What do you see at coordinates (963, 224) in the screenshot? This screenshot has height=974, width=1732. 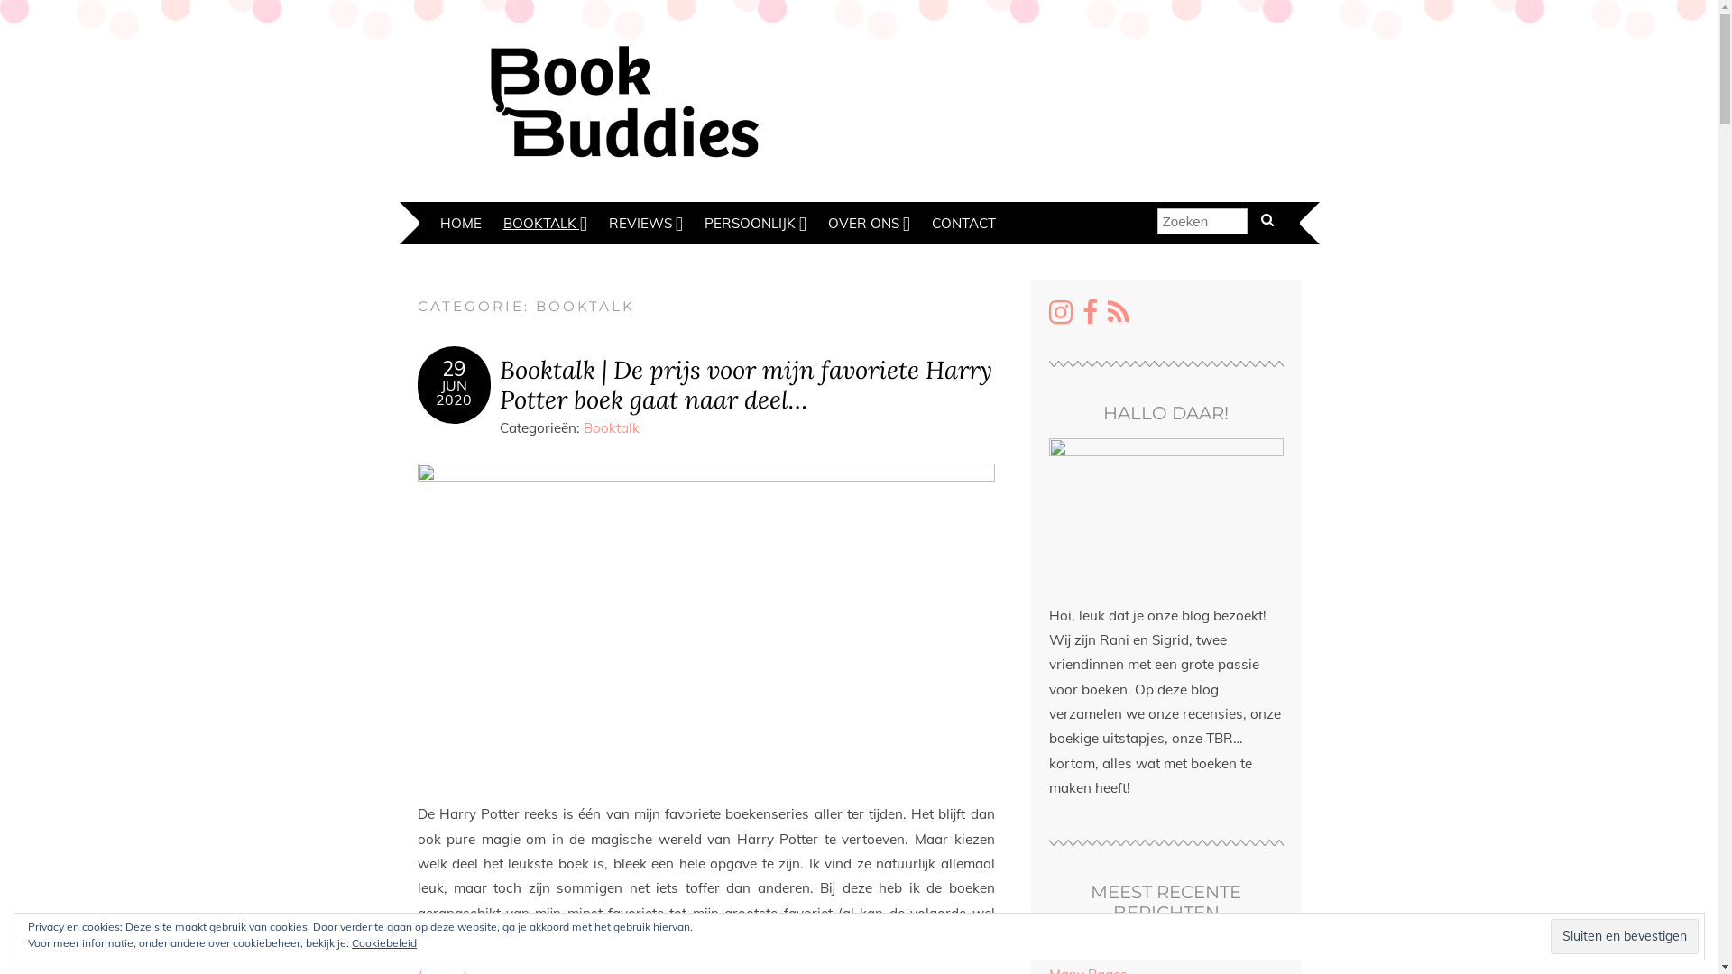 I see `CONTACT` at bounding box center [963, 224].